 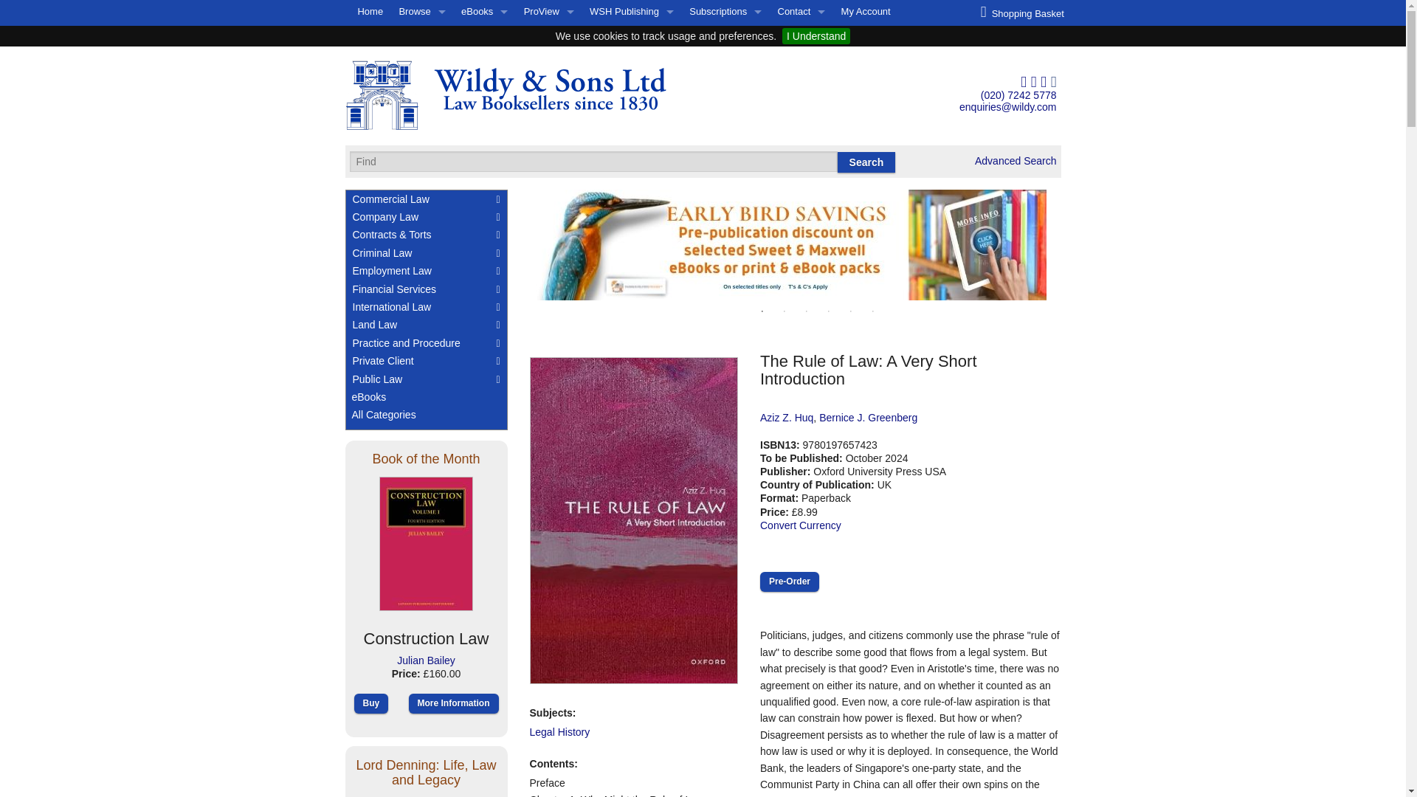 What do you see at coordinates (548, 12) in the screenshot?
I see `ProView` at bounding box center [548, 12].